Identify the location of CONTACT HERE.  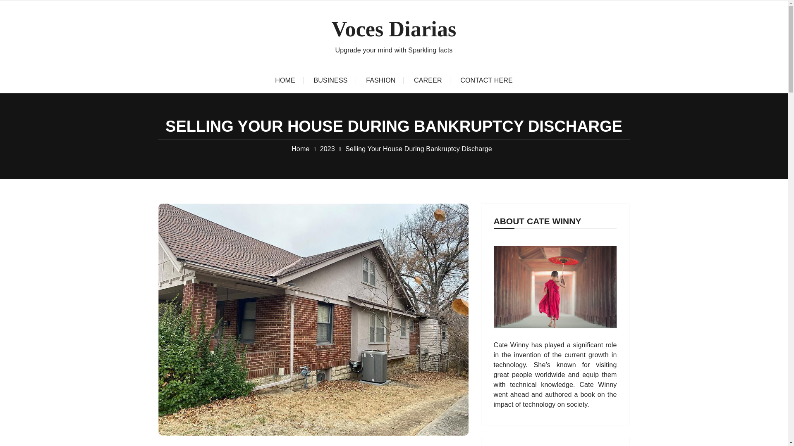
(486, 80).